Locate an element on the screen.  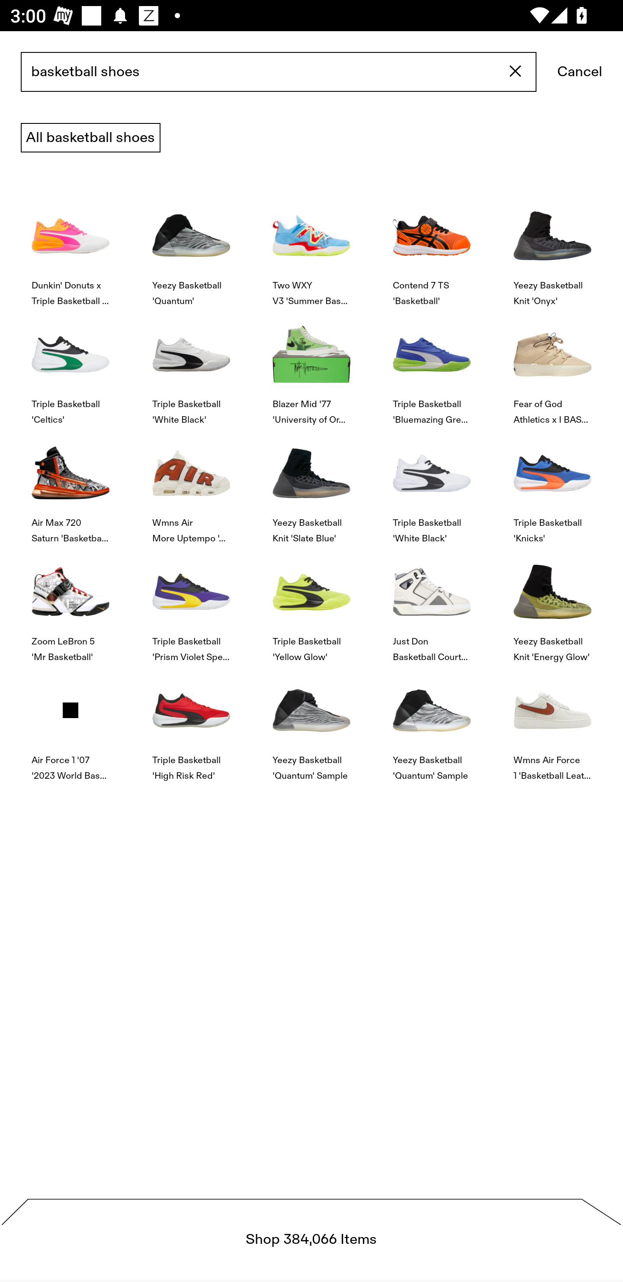
Triple Basketball 'White Black' is located at coordinates (432, 485).